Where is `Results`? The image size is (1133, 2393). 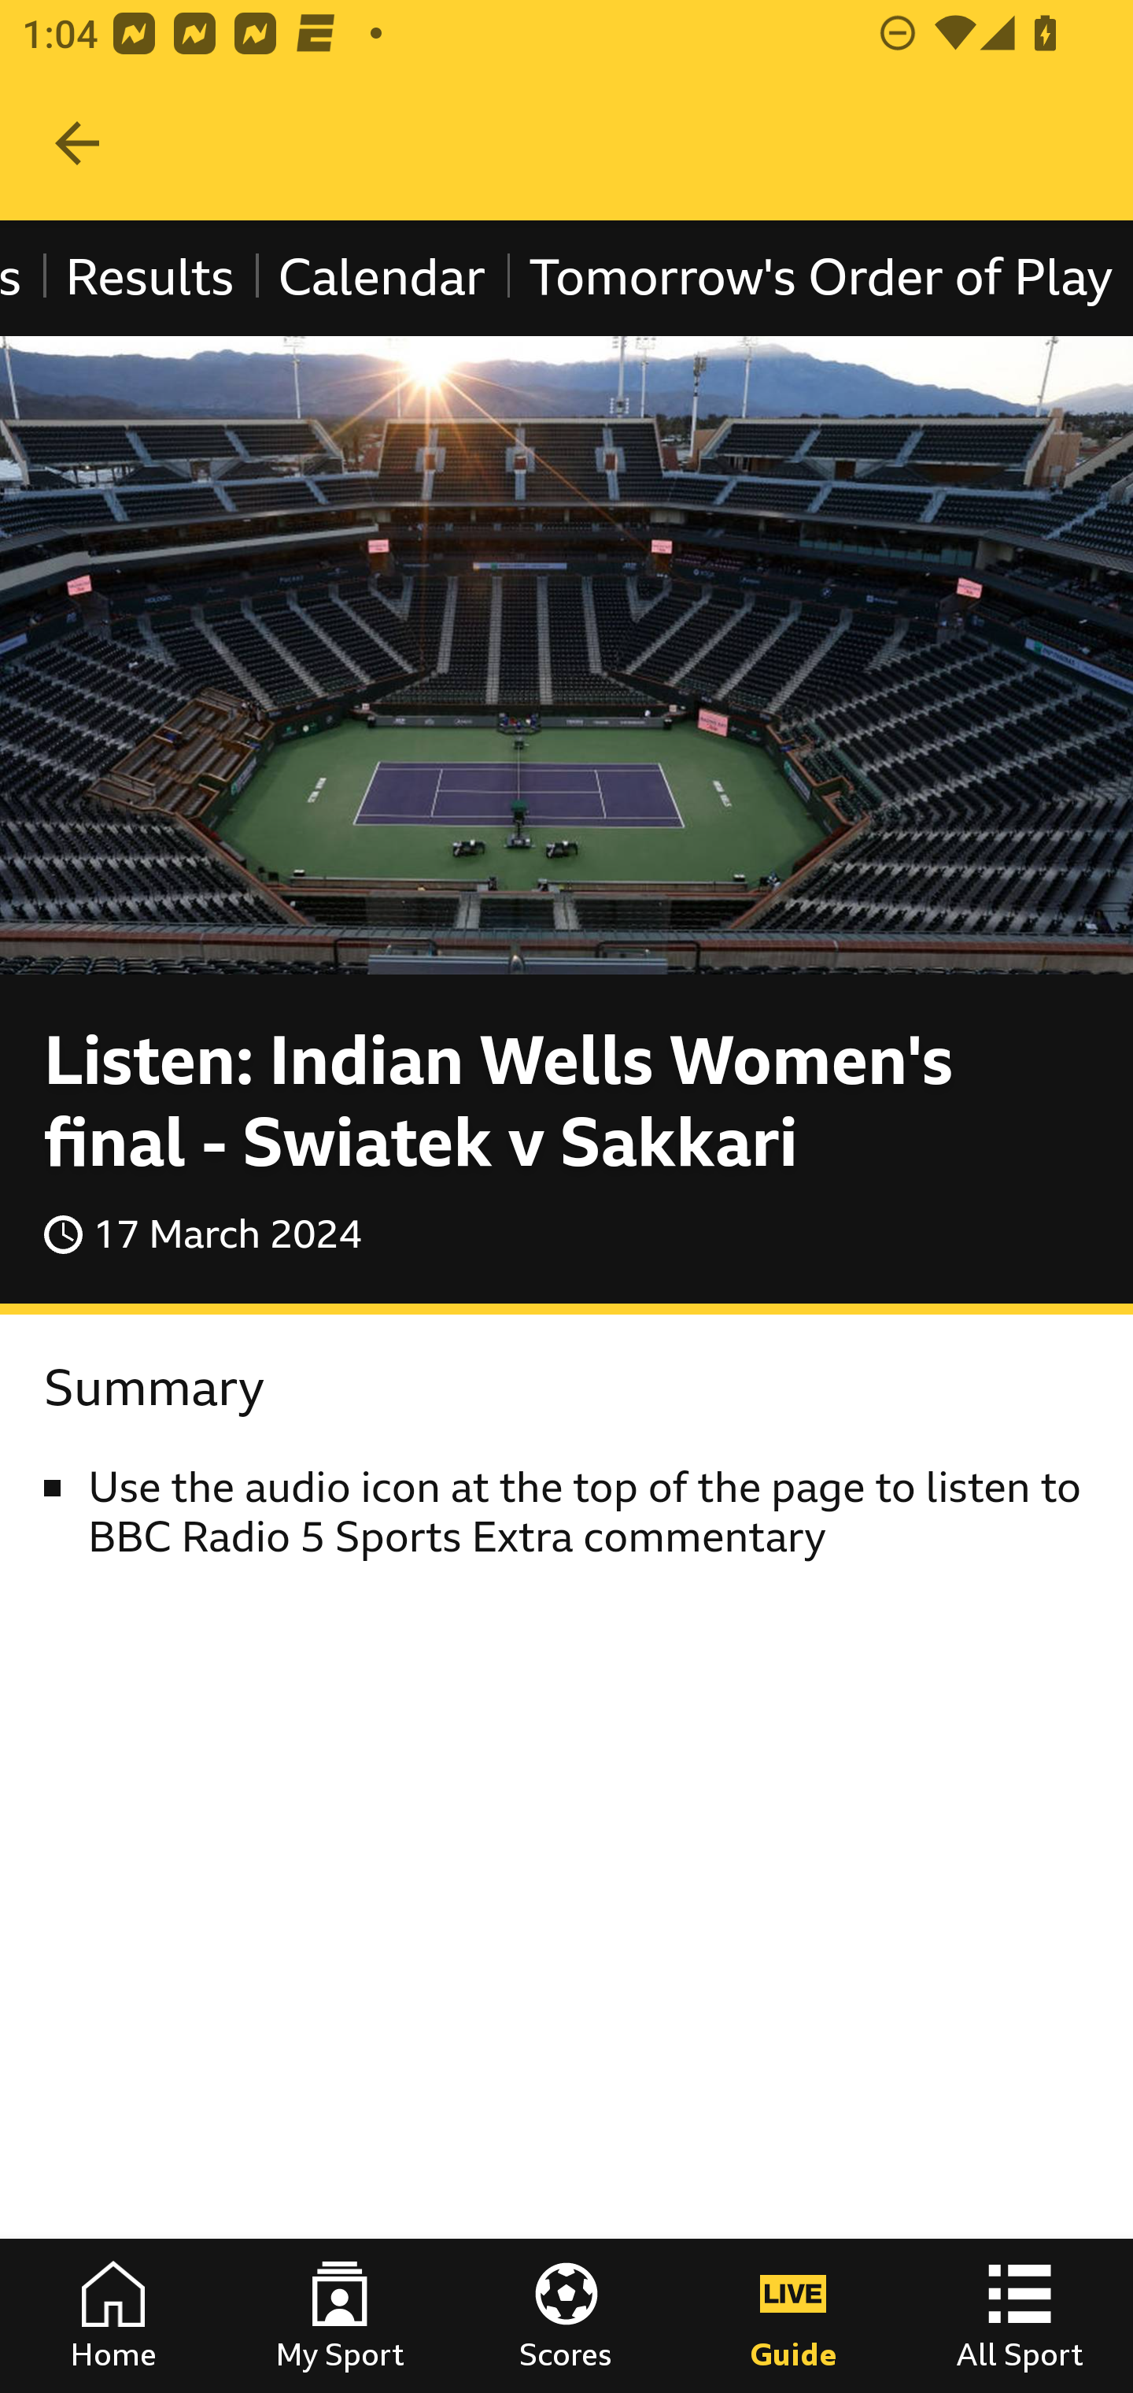
Results is located at coordinates (149, 277).